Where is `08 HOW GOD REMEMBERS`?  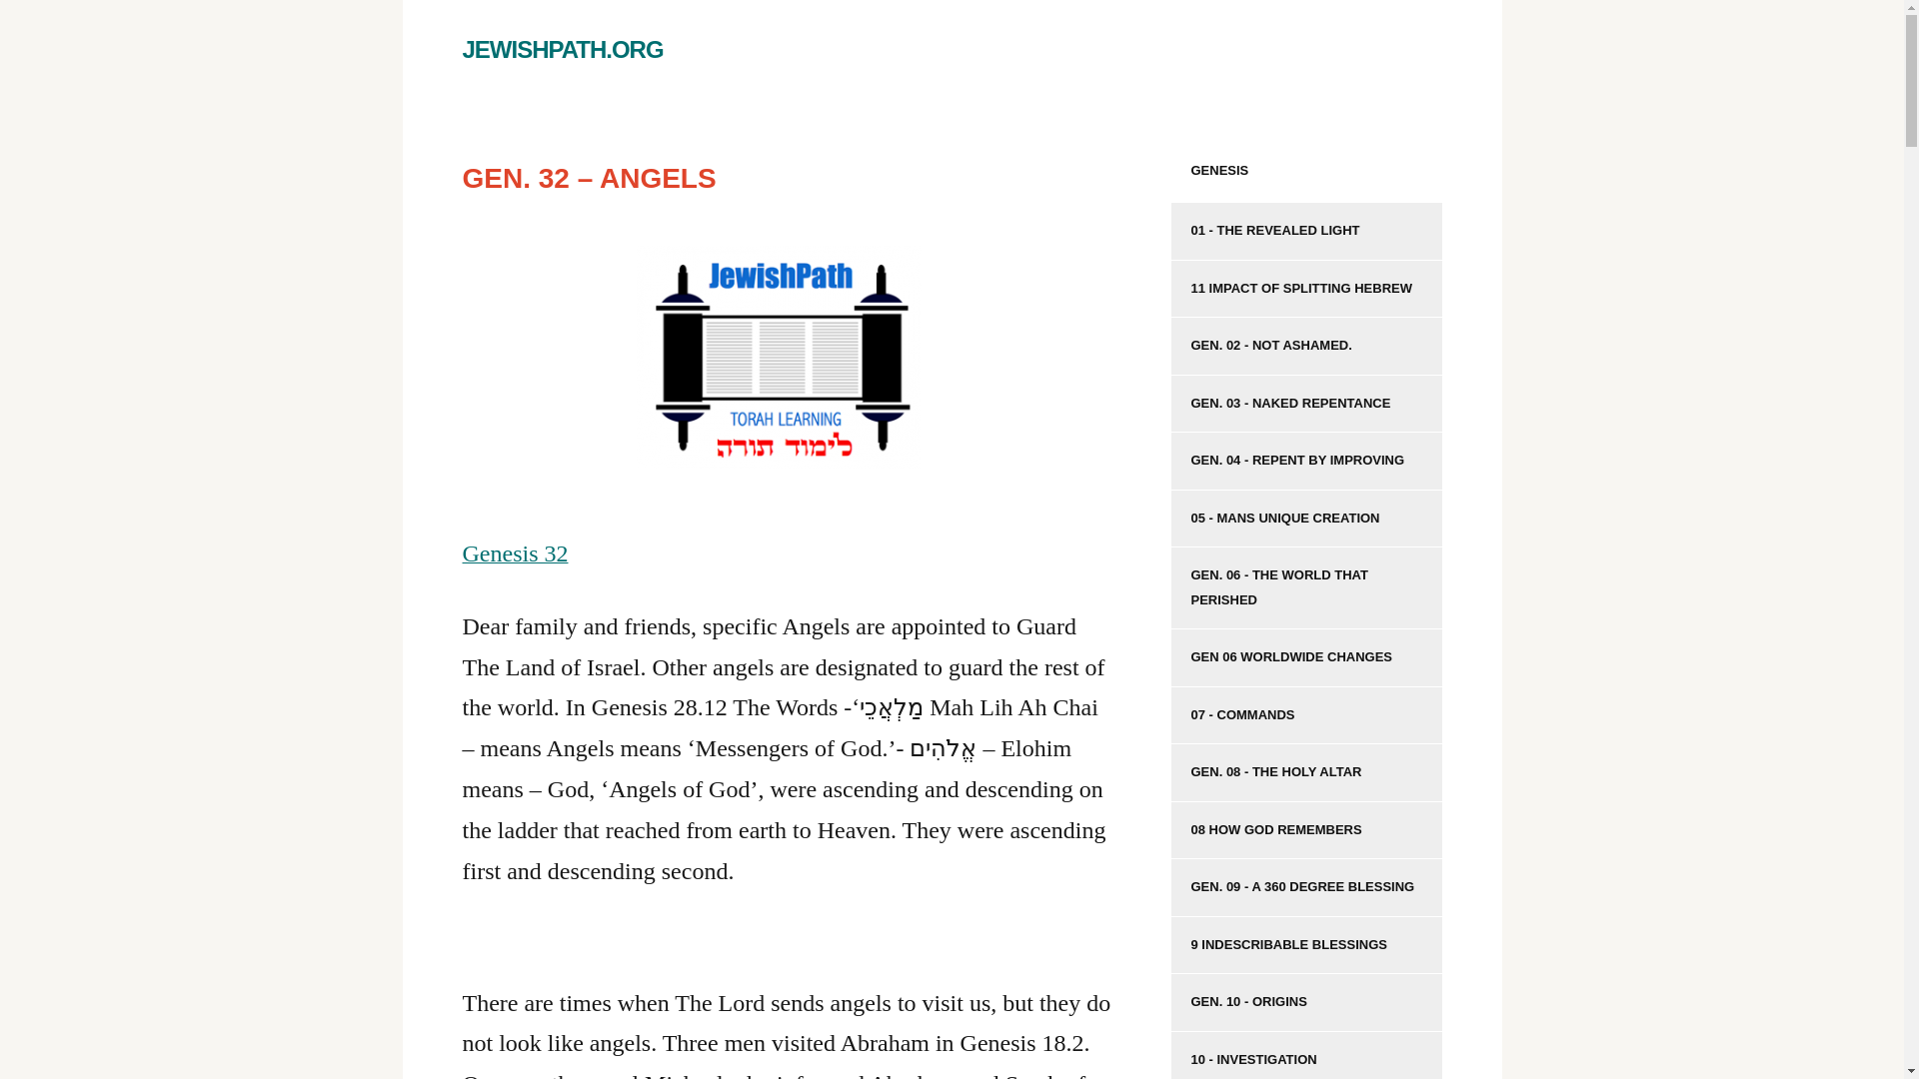
08 HOW GOD REMEMBERS is located at coordinates (1306, 831).